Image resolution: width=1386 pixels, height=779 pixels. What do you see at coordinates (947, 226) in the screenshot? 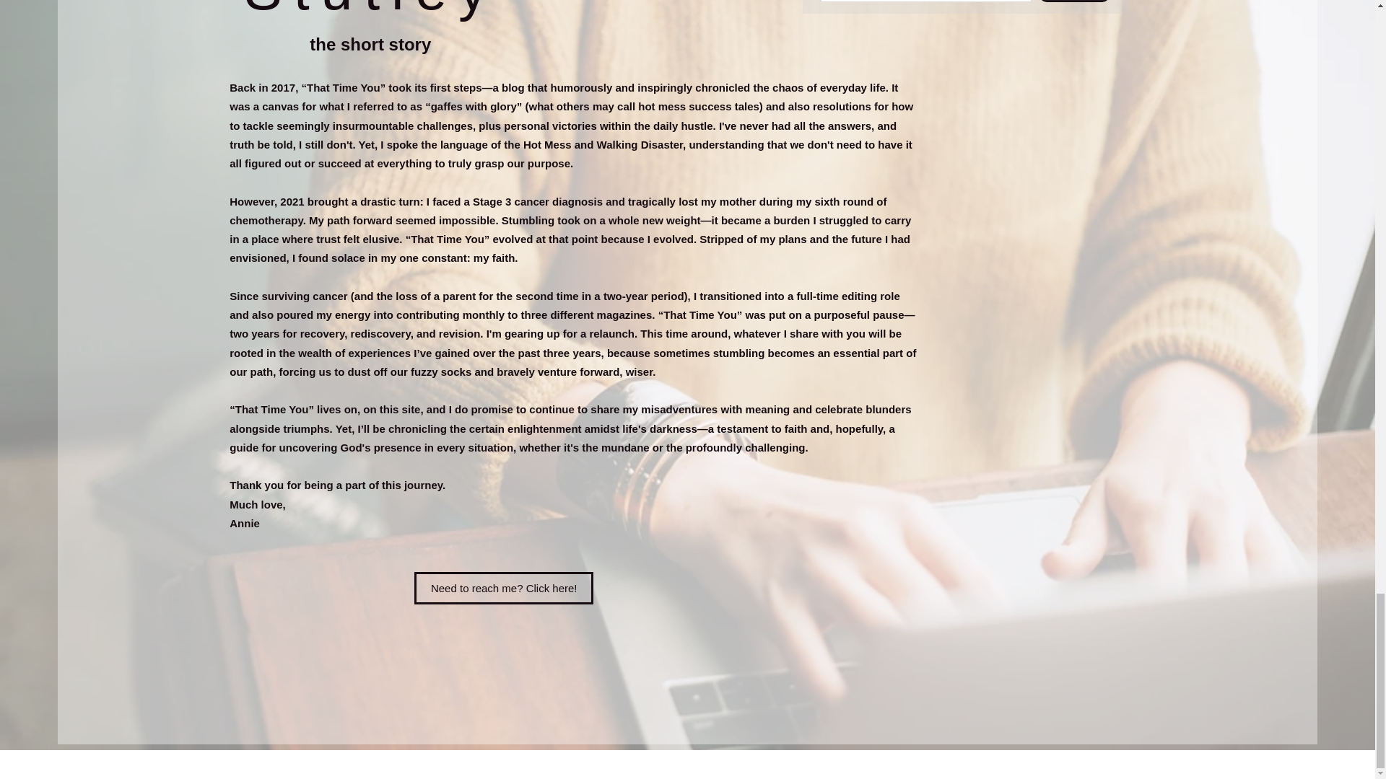
I see `See All` at bounding box center [947, 226].